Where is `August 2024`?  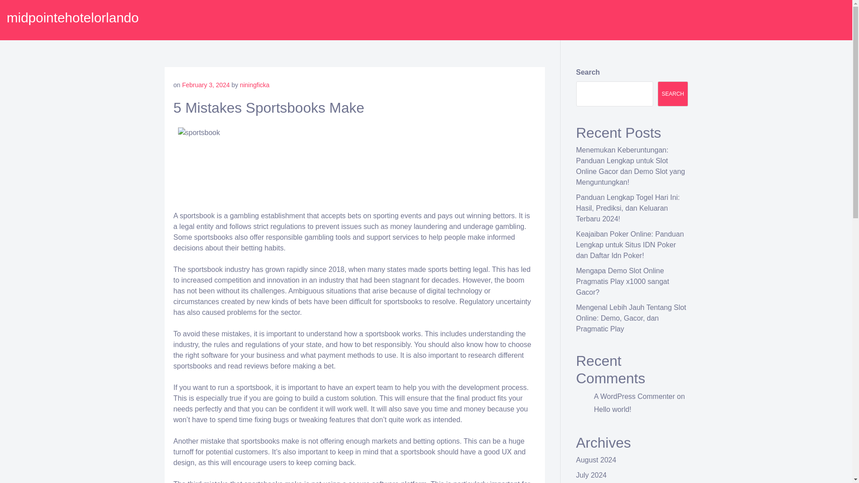
August 2024 is located at coordinates (596, 460).